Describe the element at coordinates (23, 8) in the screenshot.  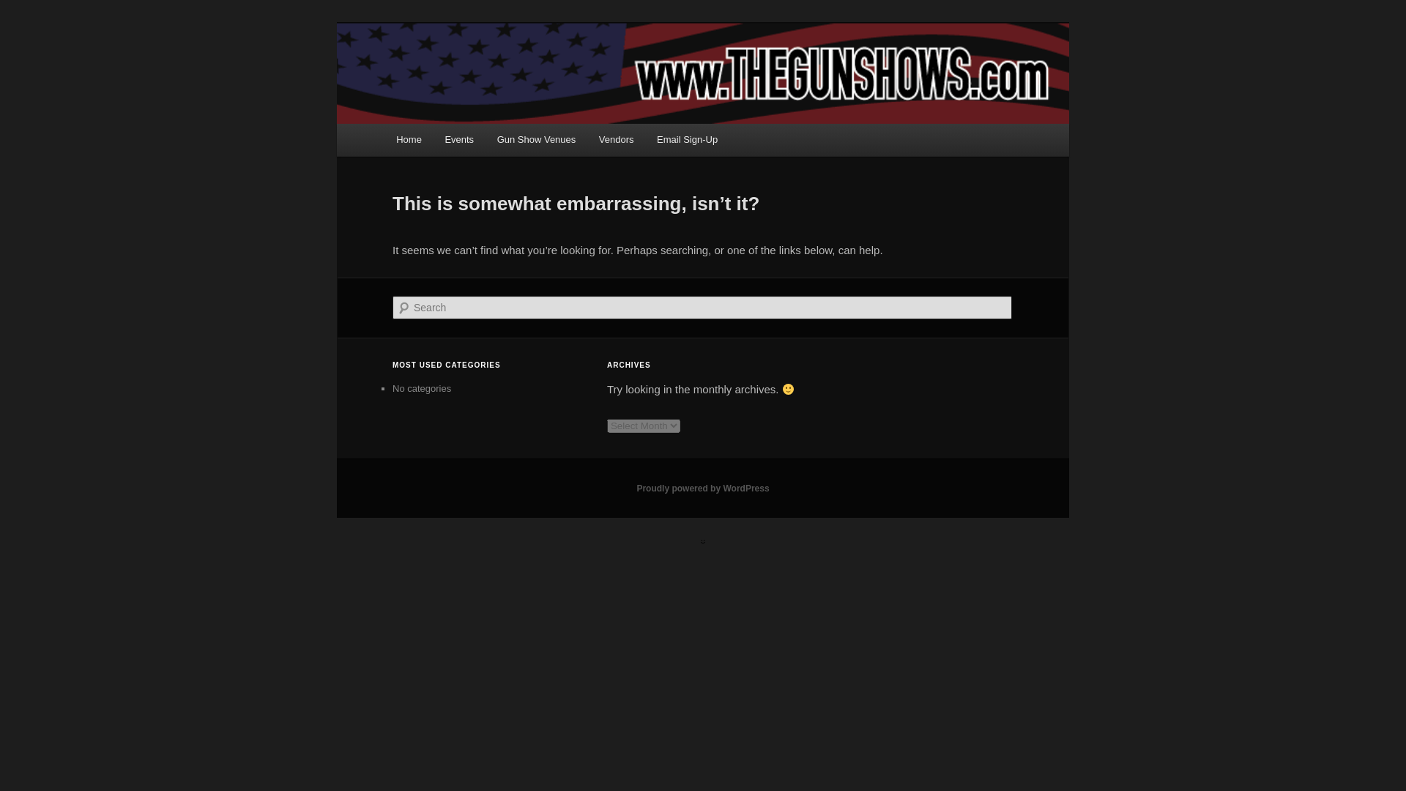
I see `Search` at that location.